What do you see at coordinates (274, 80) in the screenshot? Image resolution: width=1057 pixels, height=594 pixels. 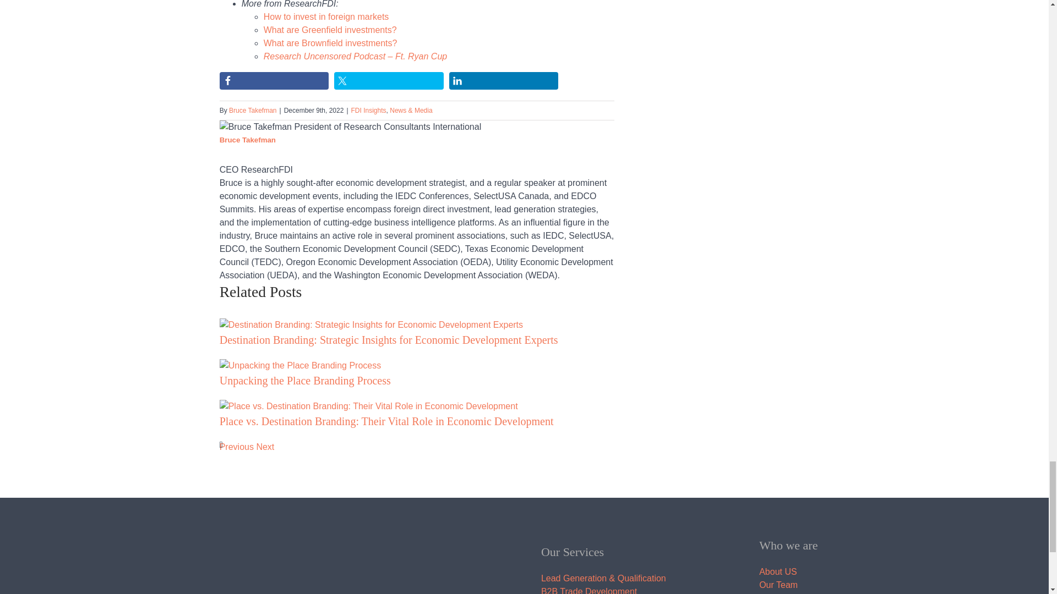 I see `Share on Facebook` at bounding box center [274, 80].